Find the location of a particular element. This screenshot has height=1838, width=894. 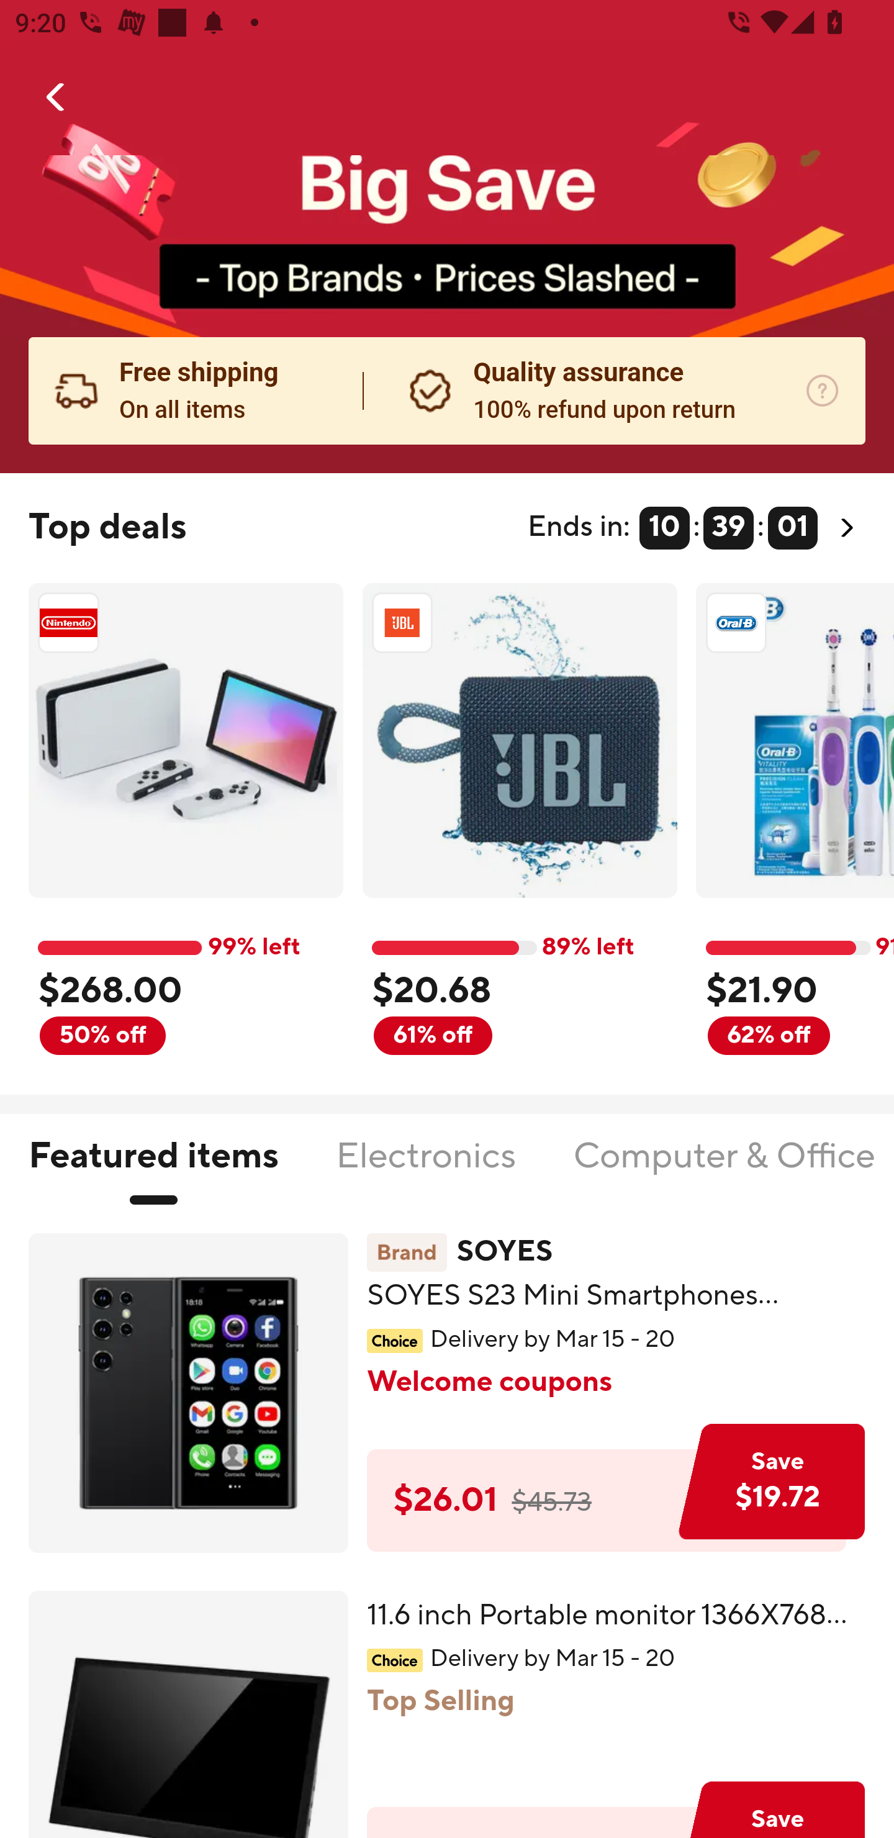

Featured items is located at coordinates (153, 1169).